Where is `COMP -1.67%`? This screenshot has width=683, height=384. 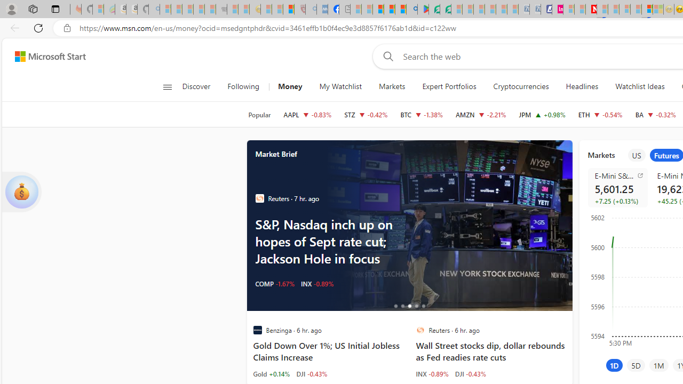 COMP -1.67% is located at coordinates (274, 284).